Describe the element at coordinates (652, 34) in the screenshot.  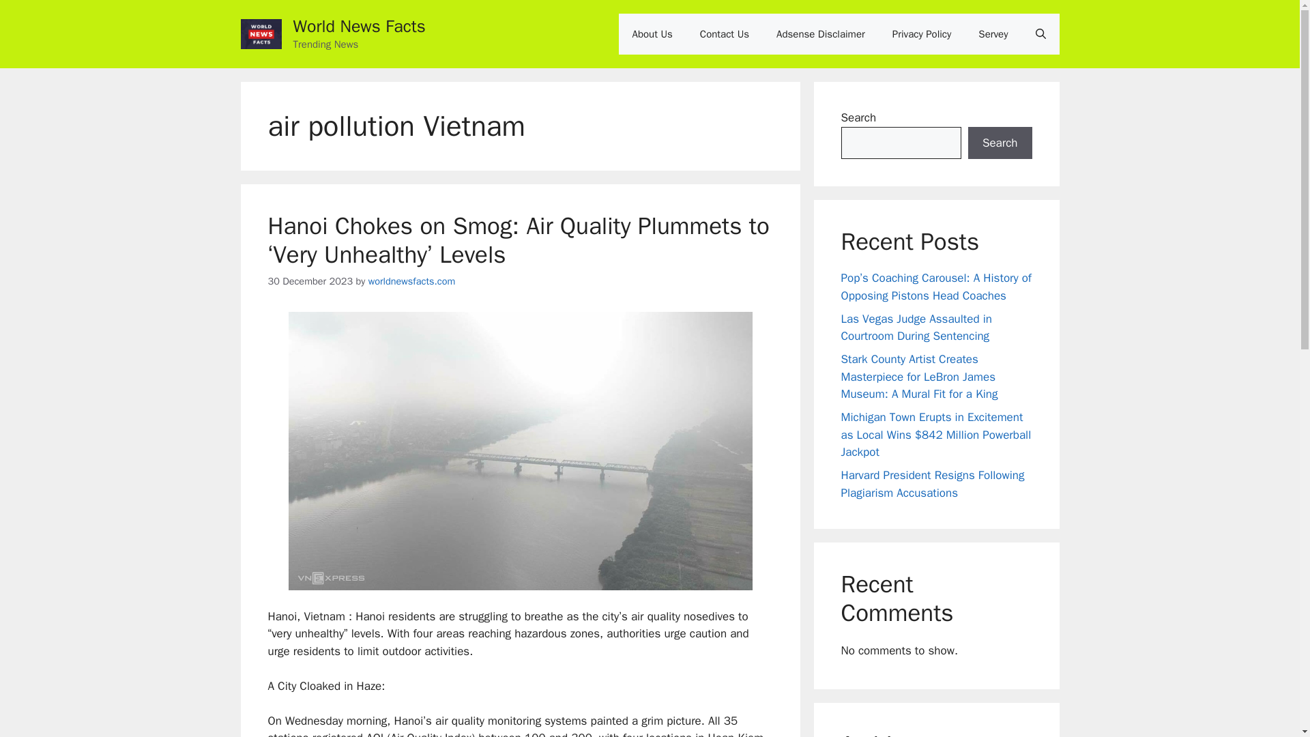
I see `About Us` at that location.